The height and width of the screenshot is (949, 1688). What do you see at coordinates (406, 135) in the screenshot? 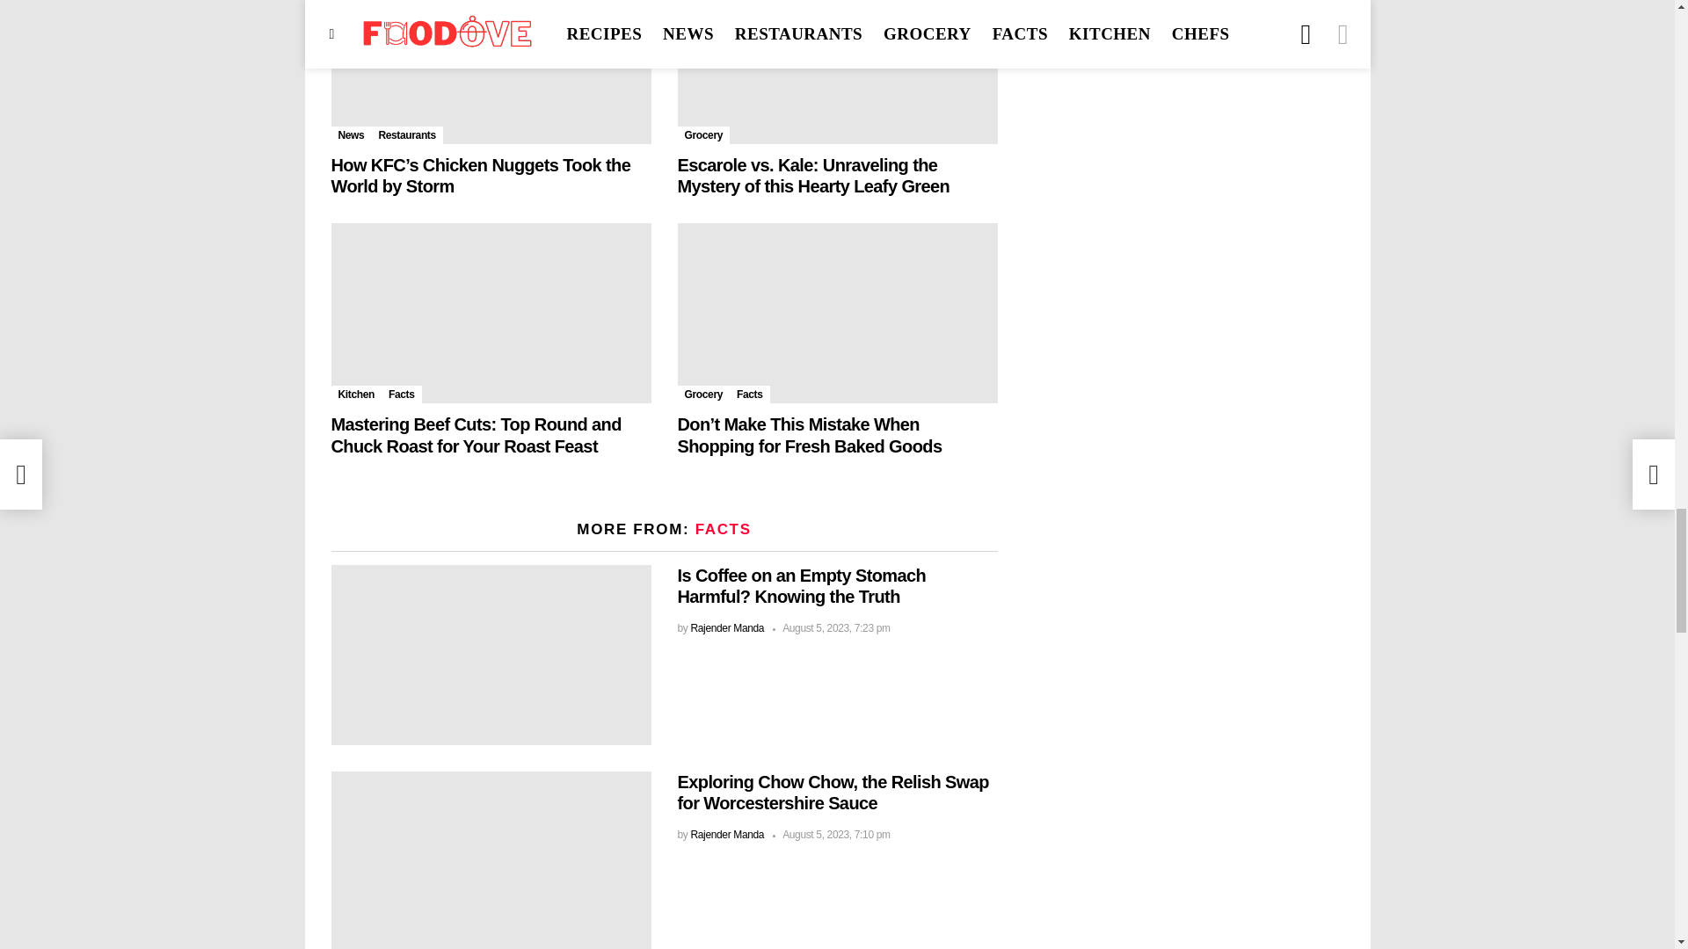
I see `Restaurants` at bounding box center [406, 135].